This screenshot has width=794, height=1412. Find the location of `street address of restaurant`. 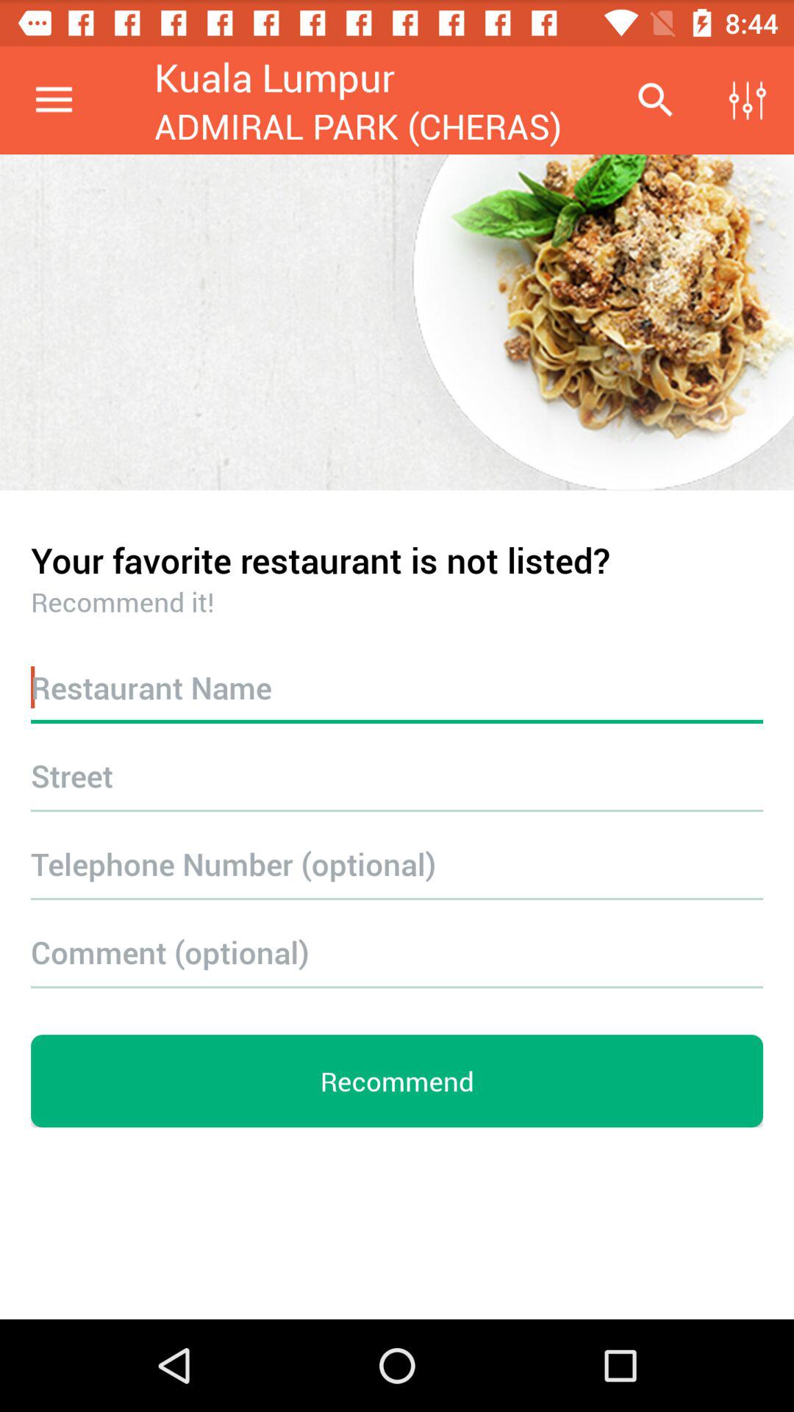

street address of restaurant is located at coordinates (397, 775).